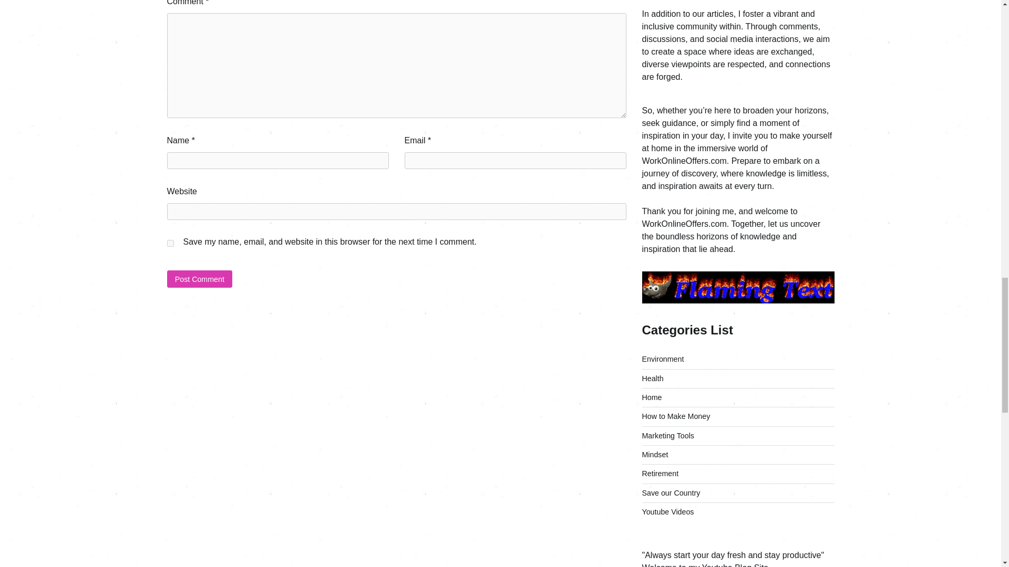 The width and height of the screenshot is (1009, 567). I want to click on Mindset, so click(655, 454).